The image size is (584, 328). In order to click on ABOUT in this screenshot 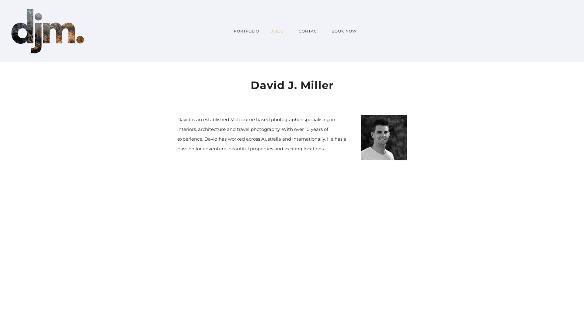, I will do `click(279, 31)`.